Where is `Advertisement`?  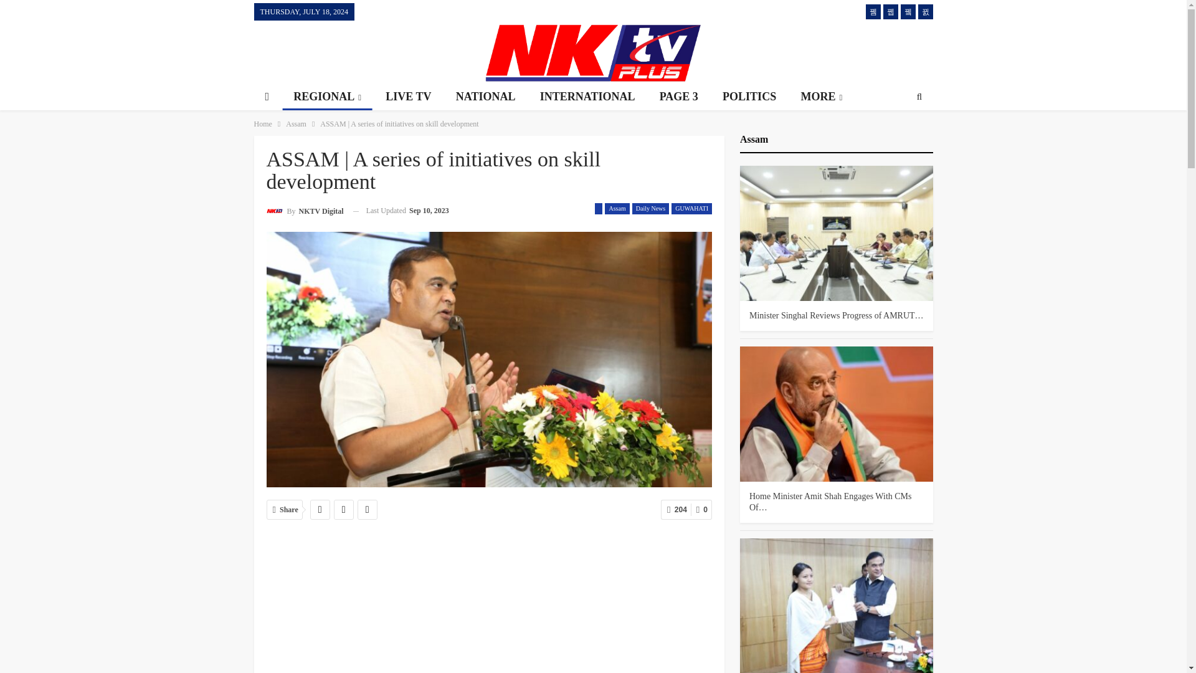 Advertisement is located at coordinates (366, 51).